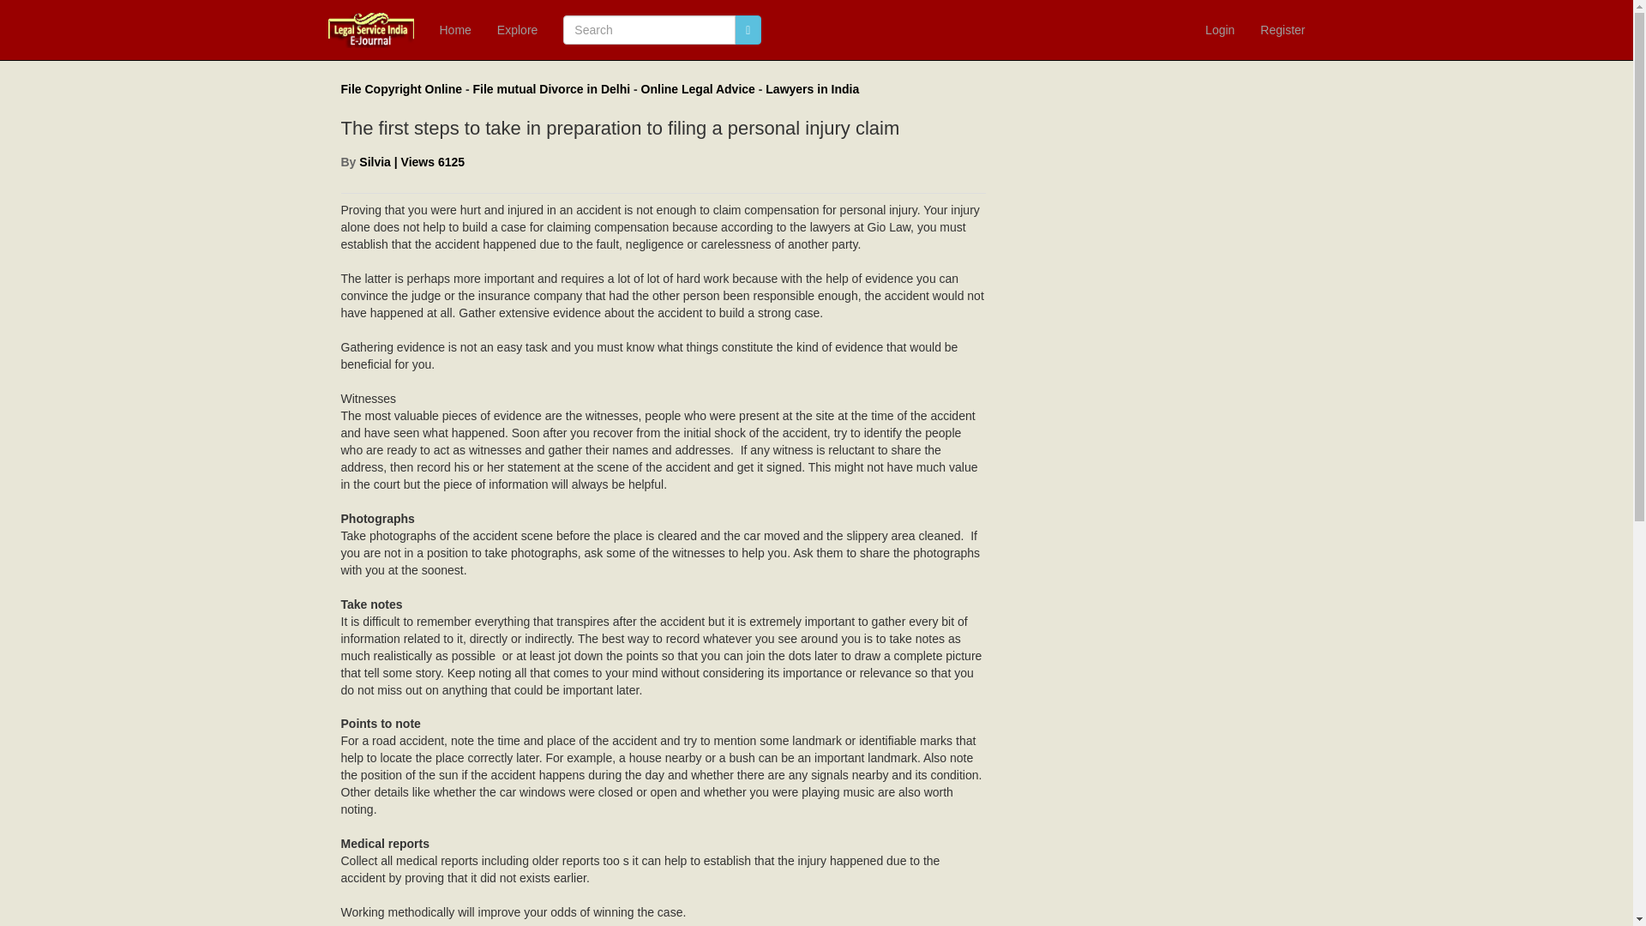  Describe the element at coordinates (516, 30) in the screenshot. I see `Explore` at that location.